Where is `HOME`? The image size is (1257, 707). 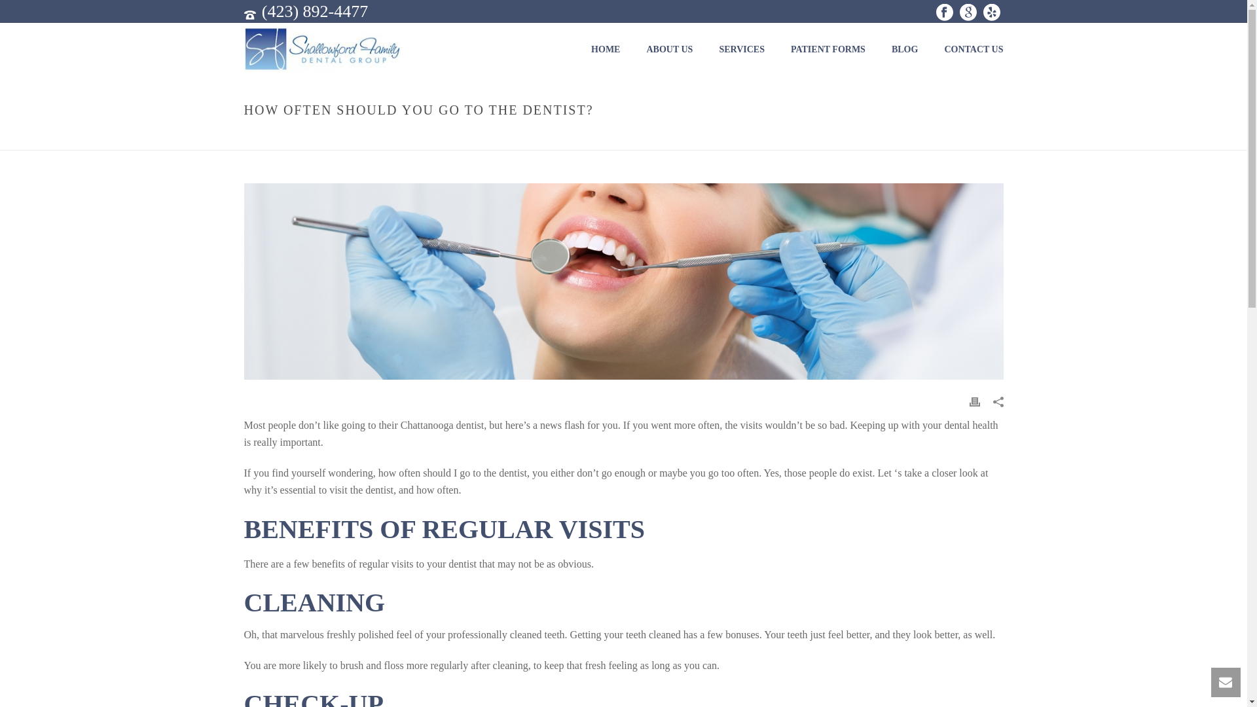
HOME is located at coordinates (606, 49).